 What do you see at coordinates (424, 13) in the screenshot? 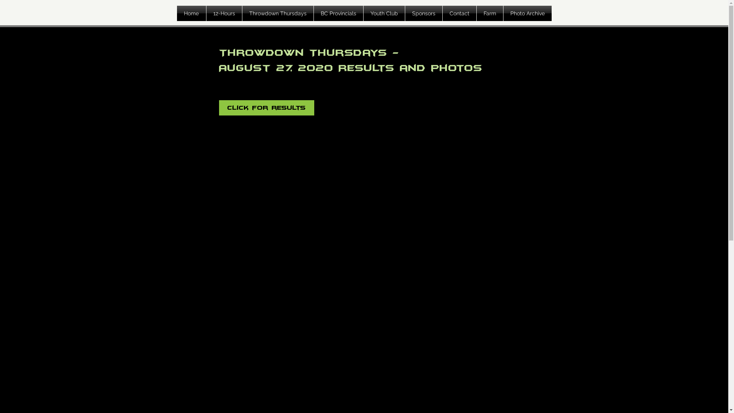
I see `Sponsors` at bounding box center [424, 13].